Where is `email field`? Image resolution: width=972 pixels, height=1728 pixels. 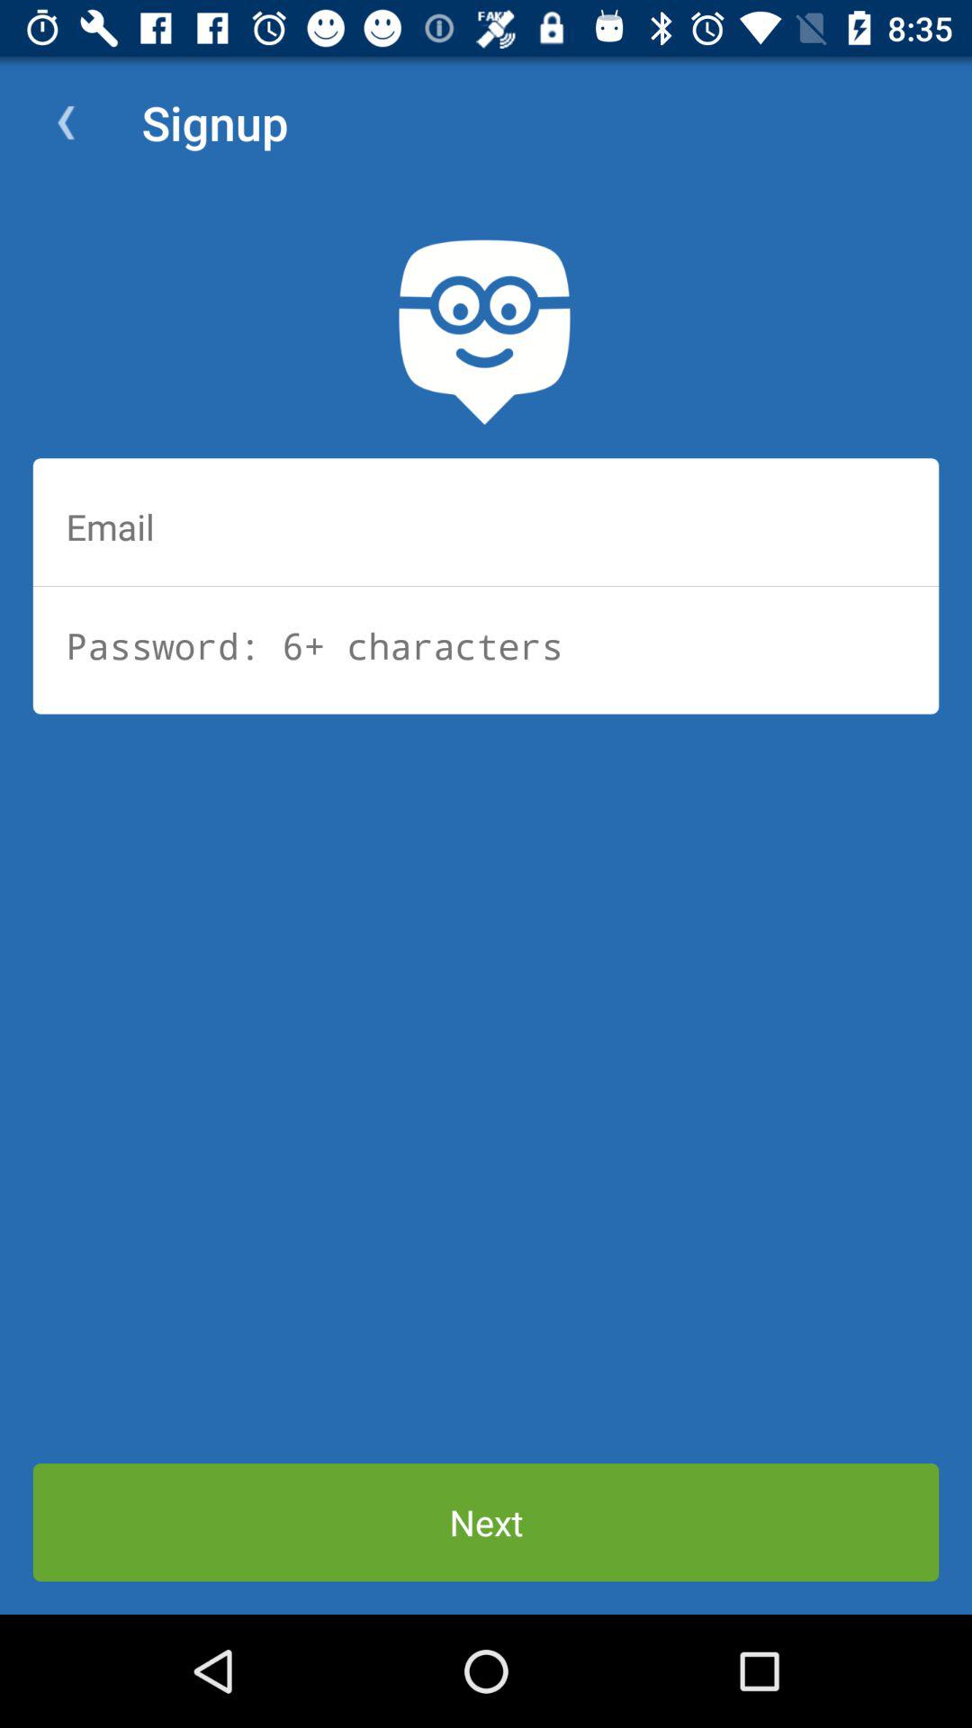
email field is located at coordinates (486, 526).